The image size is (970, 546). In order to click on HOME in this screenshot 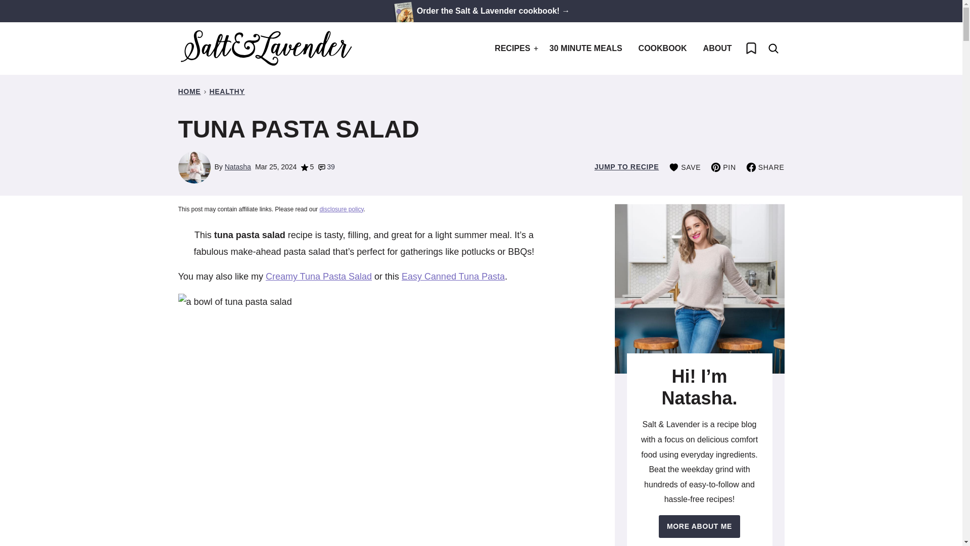, I will do `click(189, 91)`.